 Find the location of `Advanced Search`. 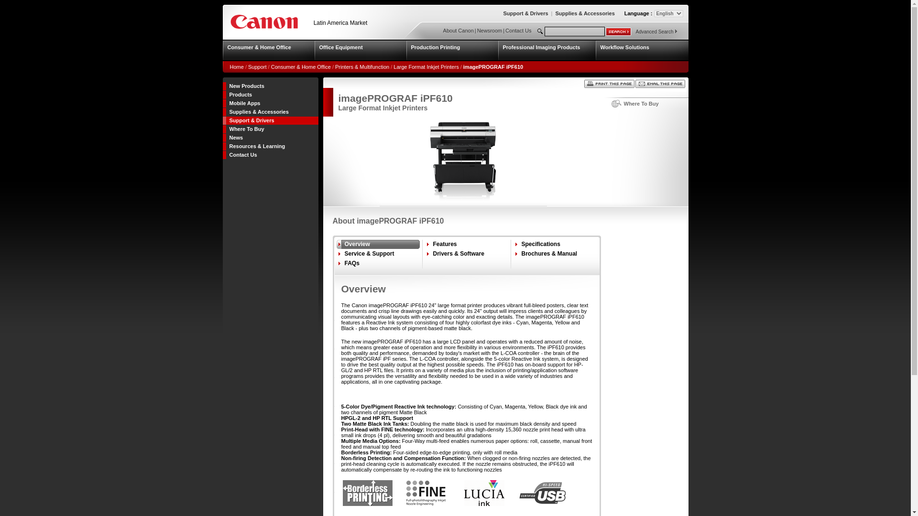

Advanced Search is located at coordinates (655, 32).